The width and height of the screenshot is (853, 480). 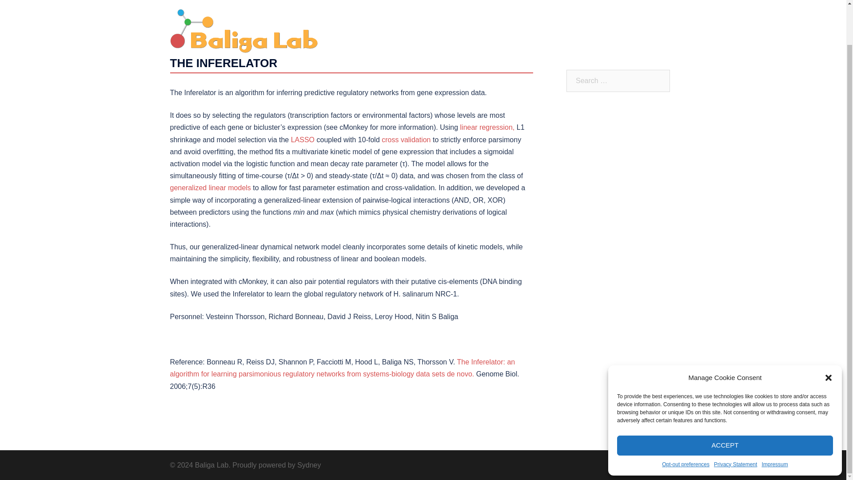 I want to click on linear regression,, so click(x=488, y=127).